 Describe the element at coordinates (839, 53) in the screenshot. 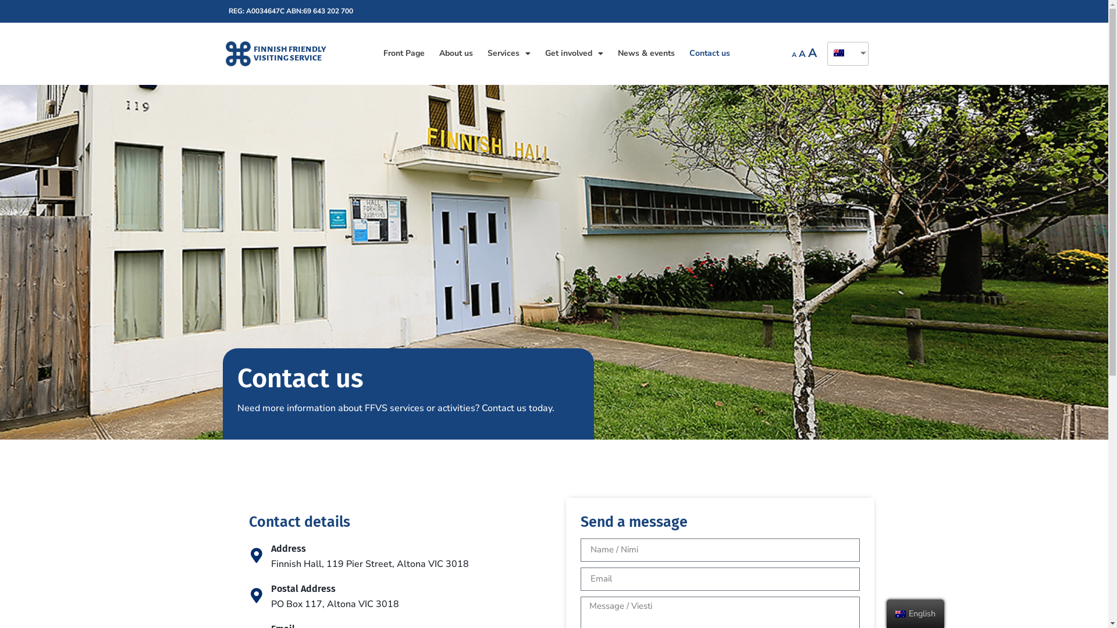

I see `English` at that location.